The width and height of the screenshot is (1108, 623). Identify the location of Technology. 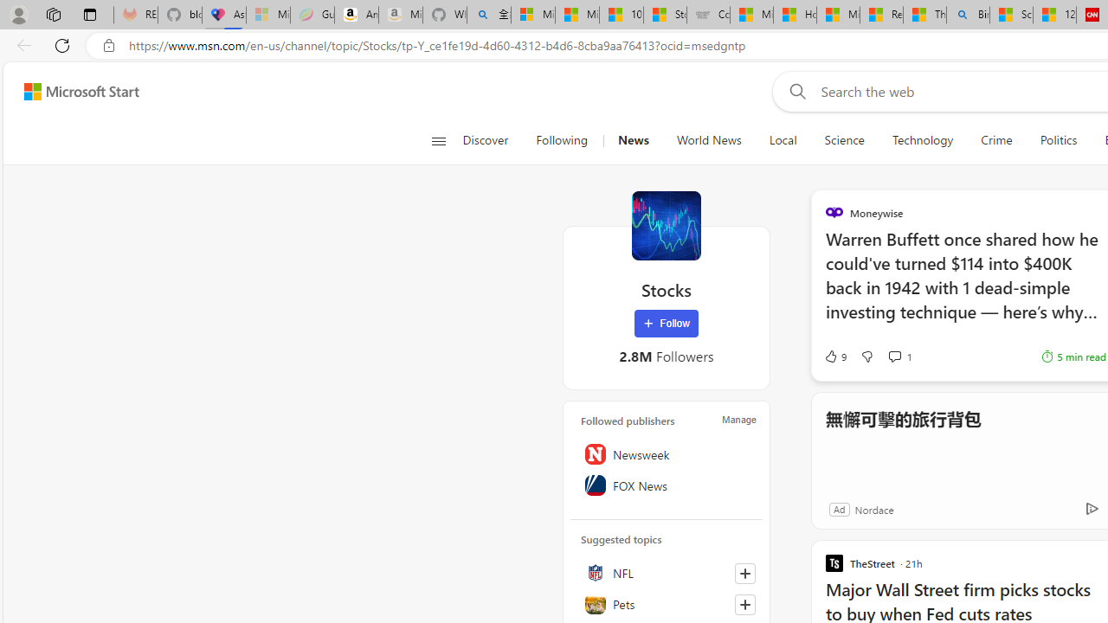
(923, 140).